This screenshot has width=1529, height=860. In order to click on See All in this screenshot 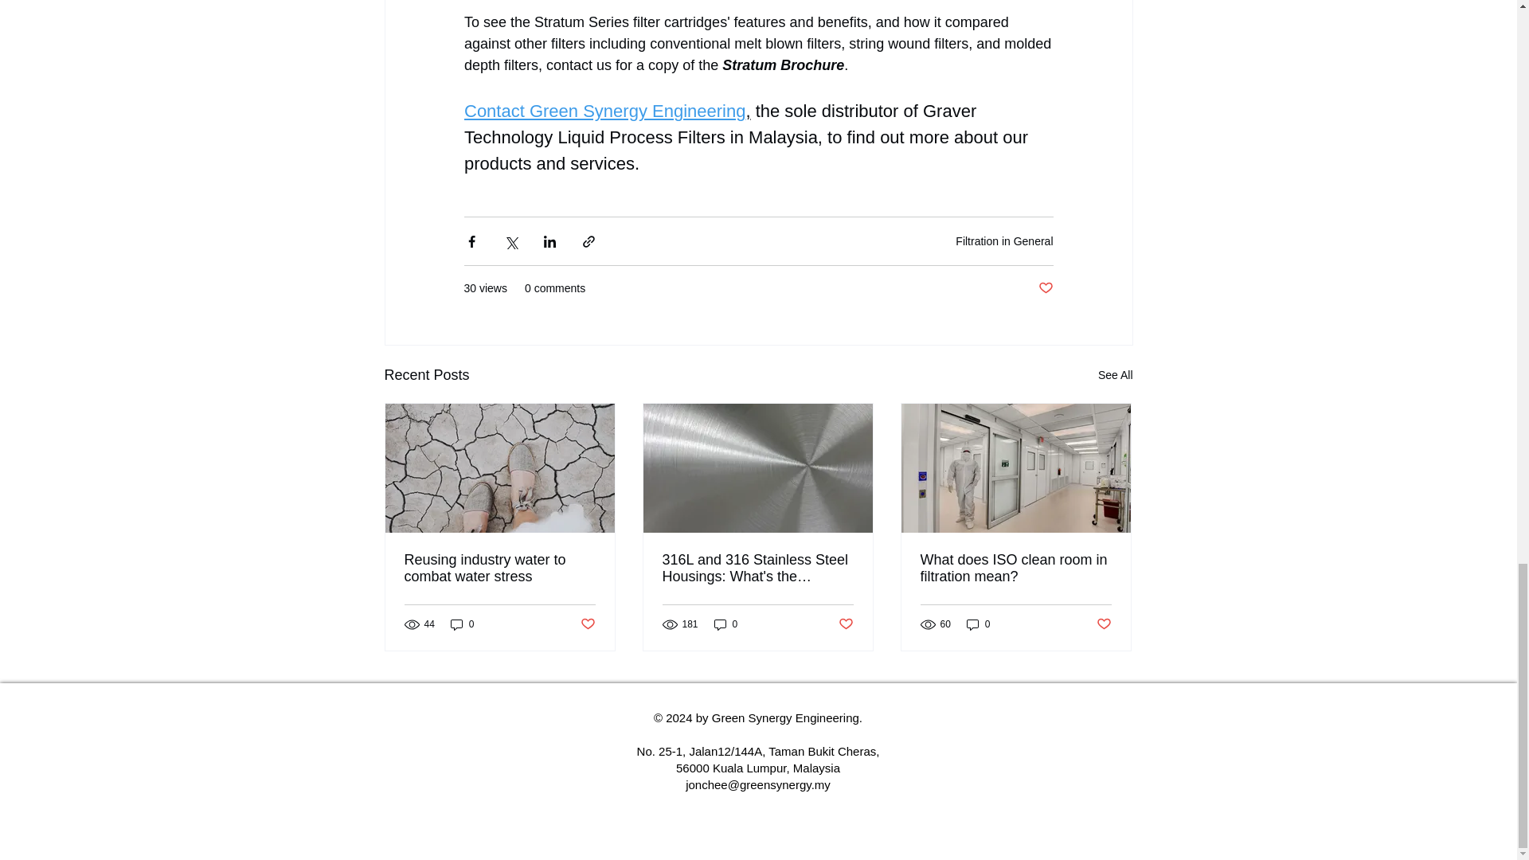, I will do `click(1115, 375)`.